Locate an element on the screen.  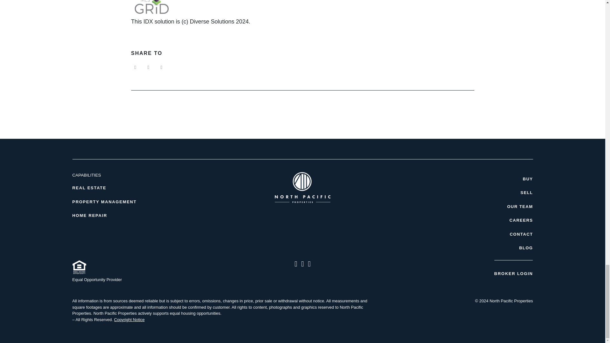
Buy is located at coordinates (456, 179).